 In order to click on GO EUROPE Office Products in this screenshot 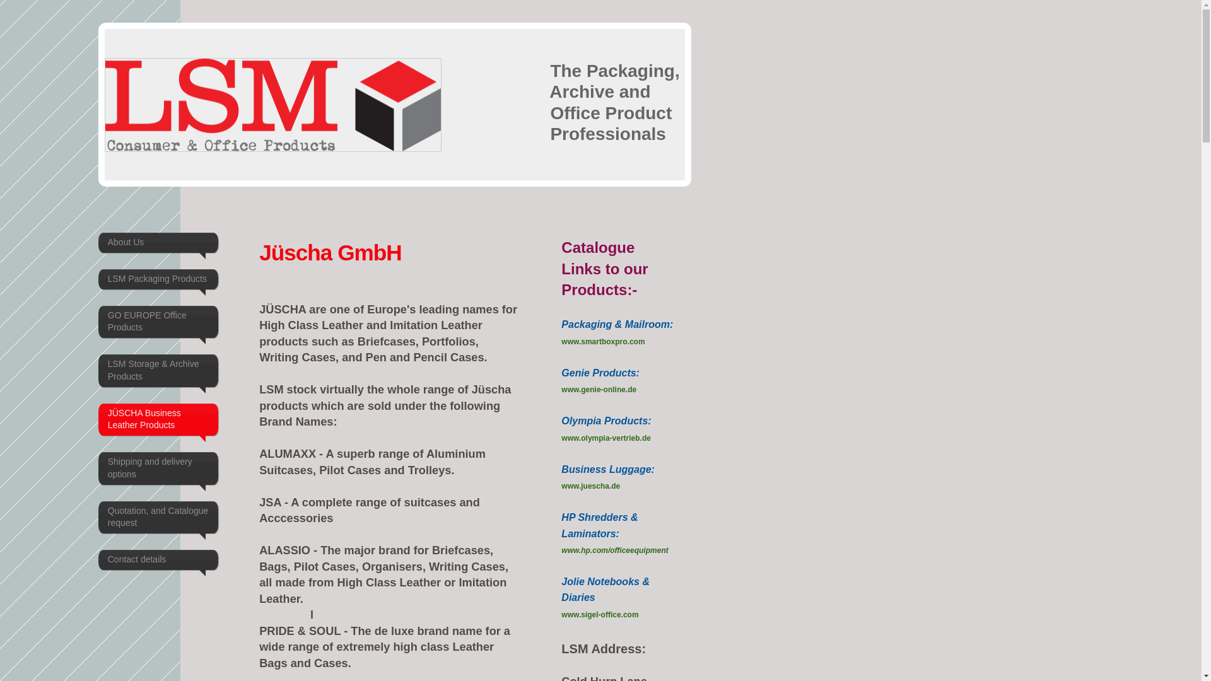, I will do `click(158, 322)`.